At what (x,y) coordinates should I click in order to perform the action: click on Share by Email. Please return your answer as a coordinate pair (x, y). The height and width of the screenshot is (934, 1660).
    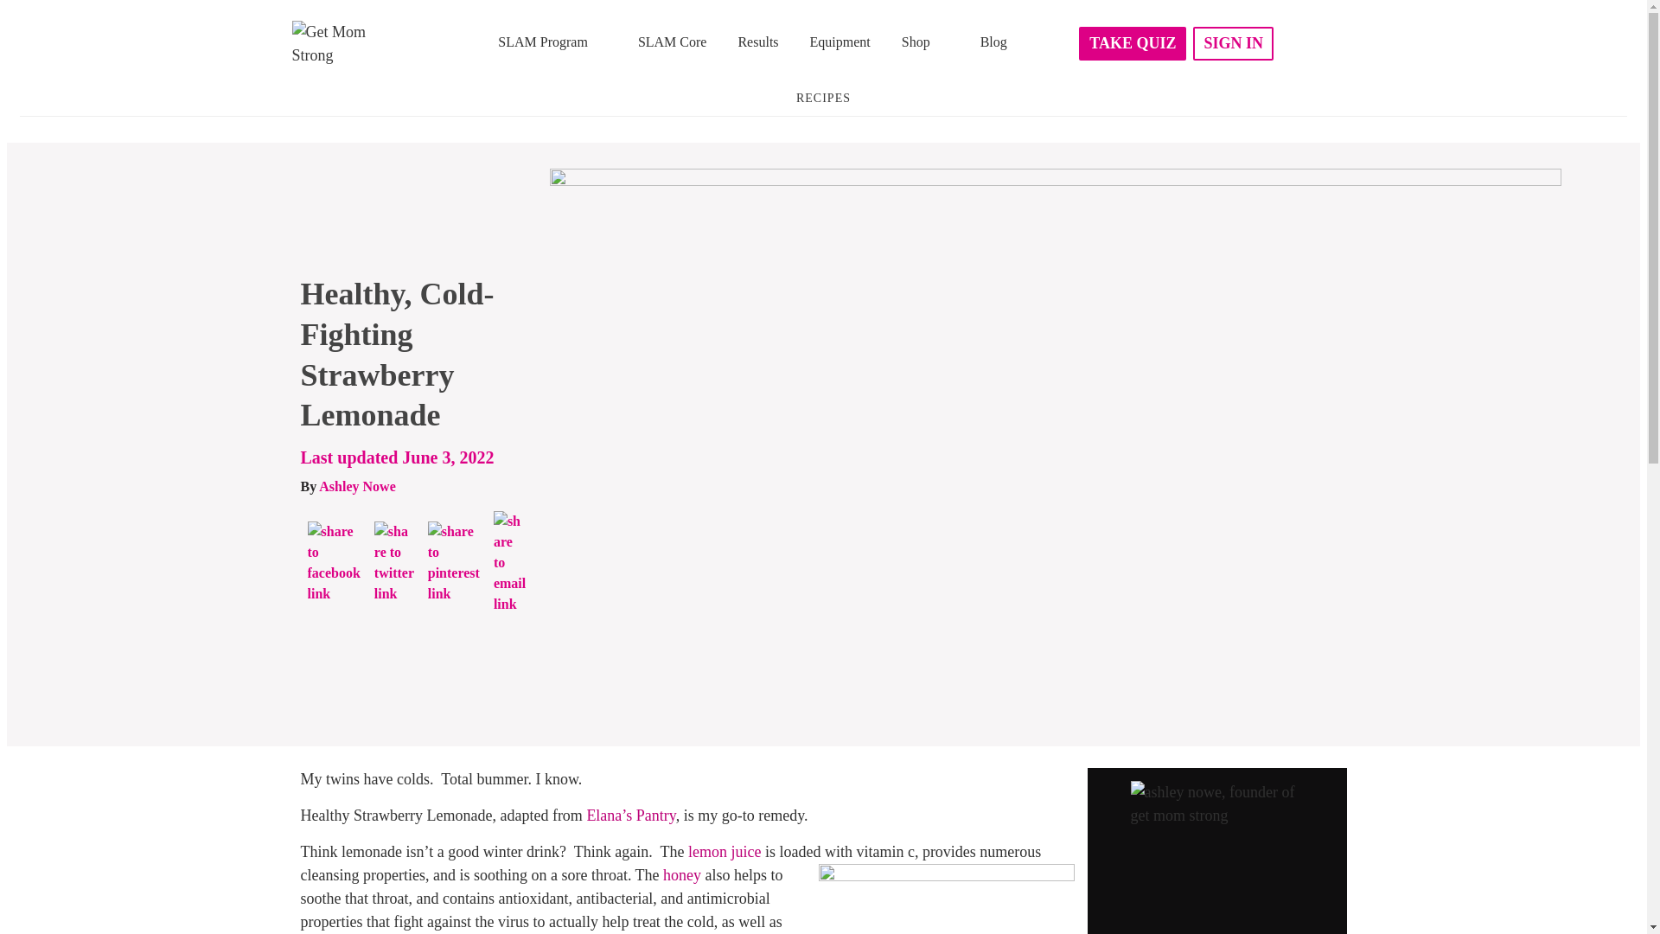
    Looking at the image, I should click on (509, 562).